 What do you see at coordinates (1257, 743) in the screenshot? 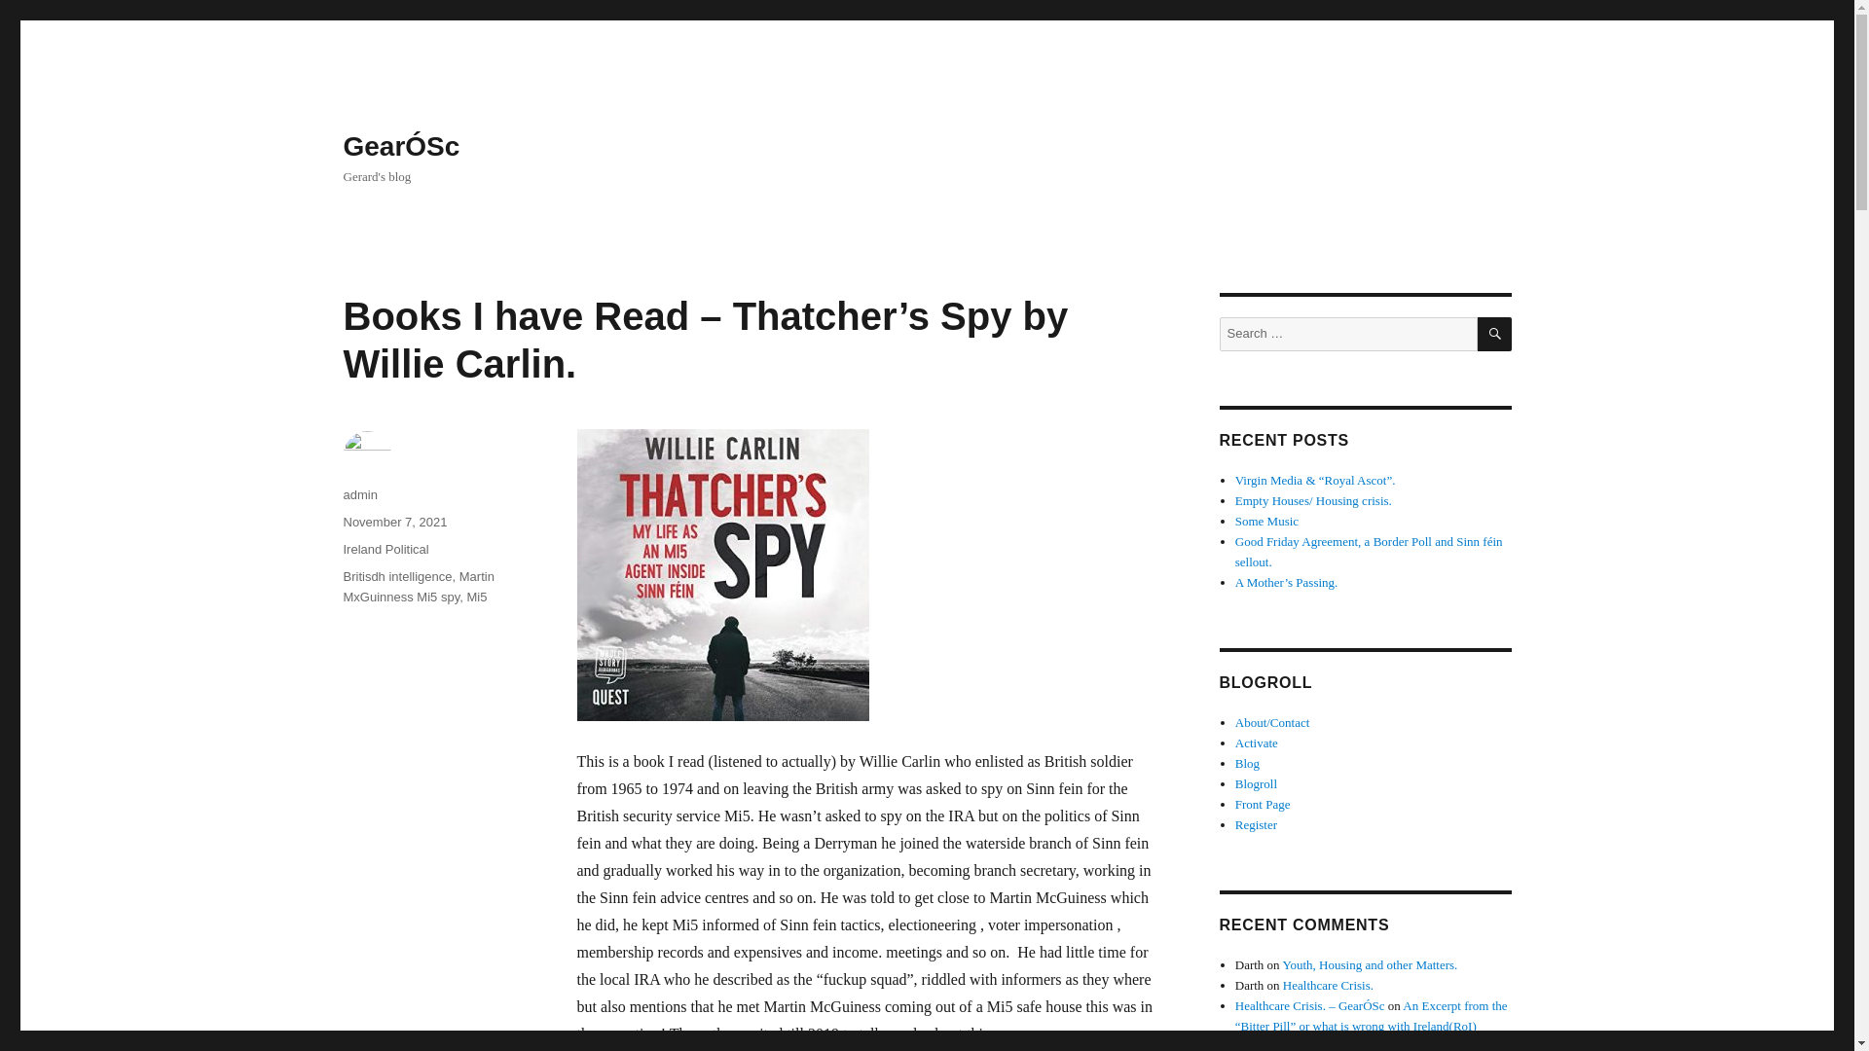
I see `Activate` at bounding box center [1257, 743].